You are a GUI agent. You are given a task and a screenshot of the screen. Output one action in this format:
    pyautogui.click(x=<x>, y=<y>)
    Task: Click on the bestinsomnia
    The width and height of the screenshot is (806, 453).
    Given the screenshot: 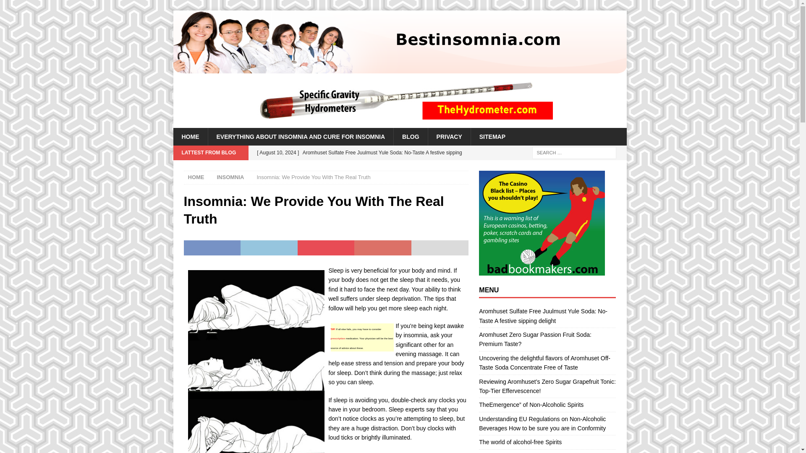 What is the action you would take?
    pyautogui.click(x=400, y=68)
    